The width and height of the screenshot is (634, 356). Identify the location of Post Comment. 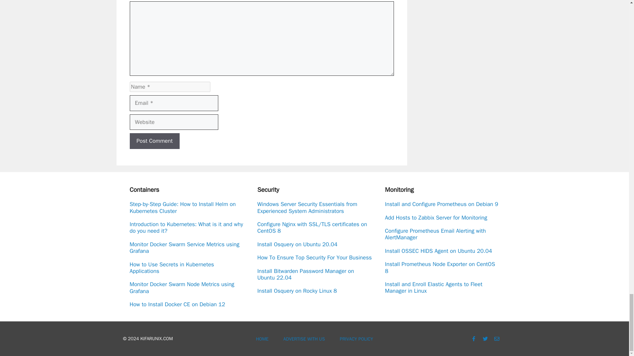
(154, 141).